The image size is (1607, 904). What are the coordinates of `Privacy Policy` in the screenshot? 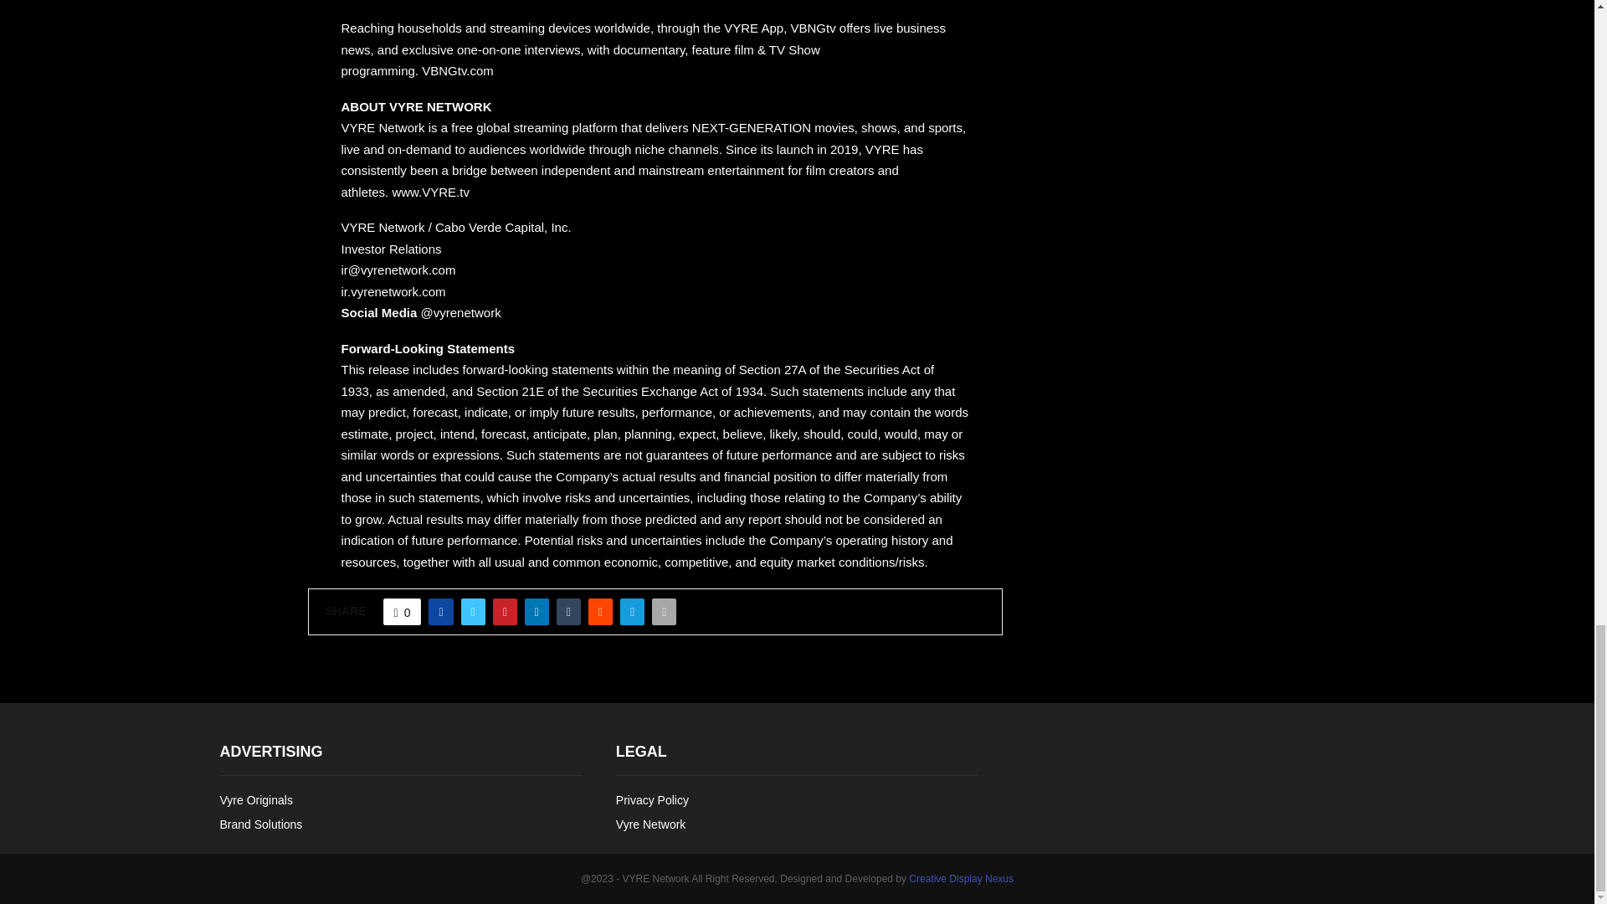 It's located at (652, 802).